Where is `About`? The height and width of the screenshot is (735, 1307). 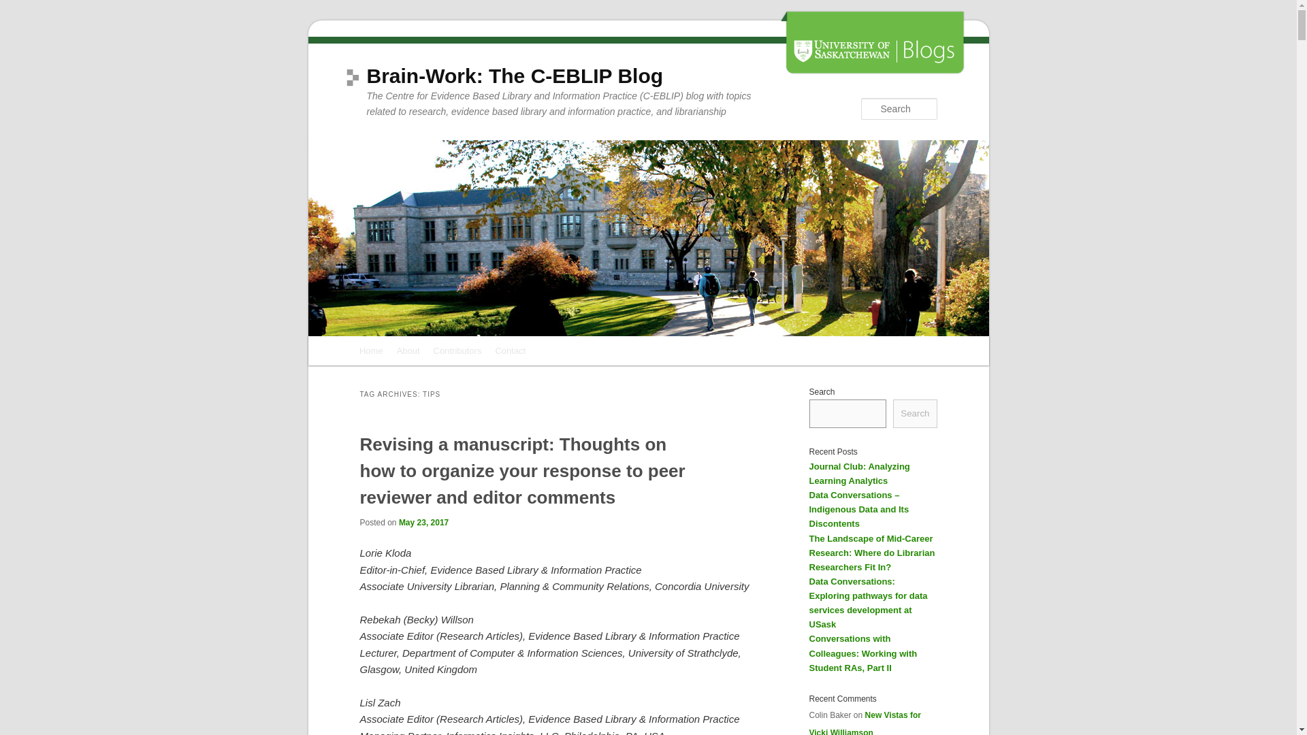
About is located at coordinates (408, 350).